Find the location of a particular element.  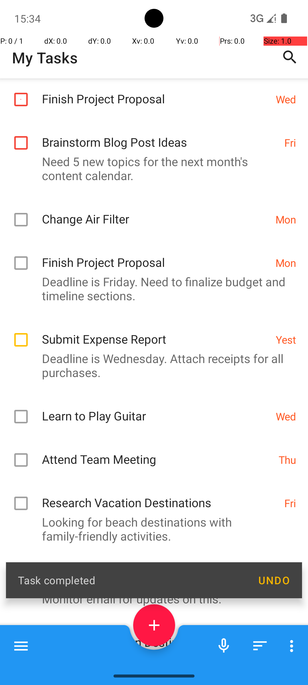

Yest is located at coordinates (286, 378).